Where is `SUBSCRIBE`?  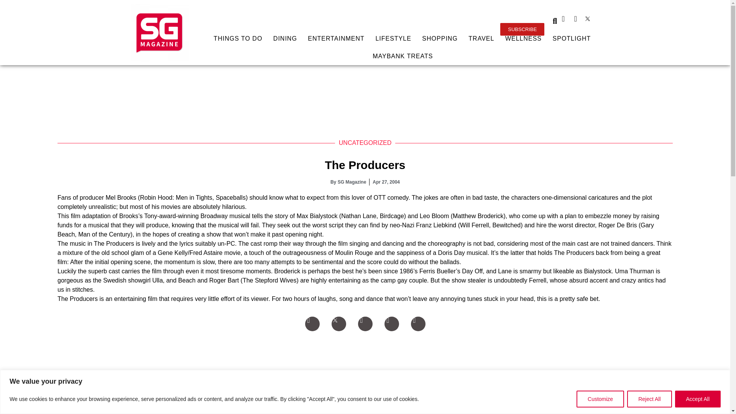 SUBSCRIBE is located at coordinates (522, 29).